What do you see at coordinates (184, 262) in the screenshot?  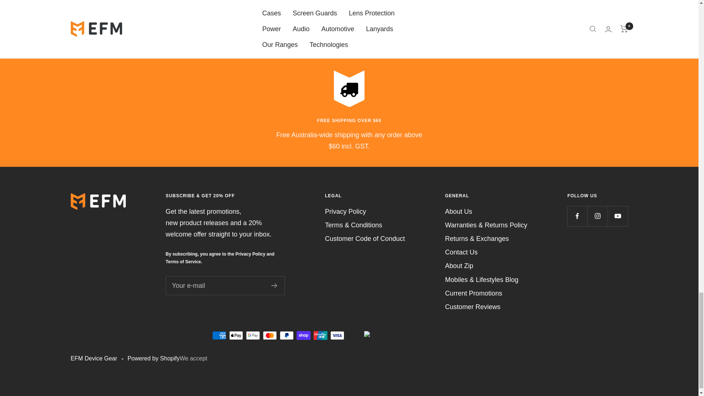 I see `Terms of Service` at bounding box center [184, 262].